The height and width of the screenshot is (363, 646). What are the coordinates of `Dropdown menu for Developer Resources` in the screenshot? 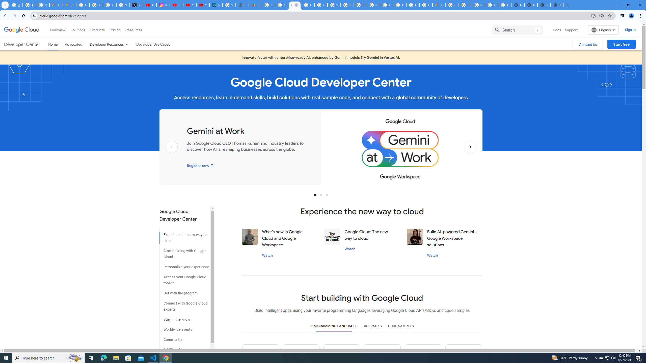 It's located at (126, 44).